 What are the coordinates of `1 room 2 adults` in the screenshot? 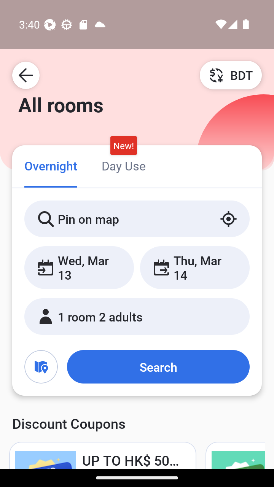 It's located at (137, 317).